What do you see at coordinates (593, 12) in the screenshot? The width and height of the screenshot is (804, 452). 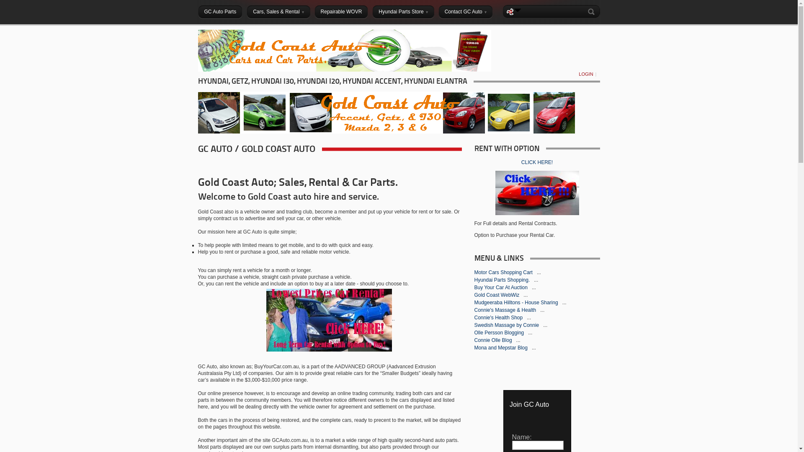 I see `Search` at bounding box center [593, 12].